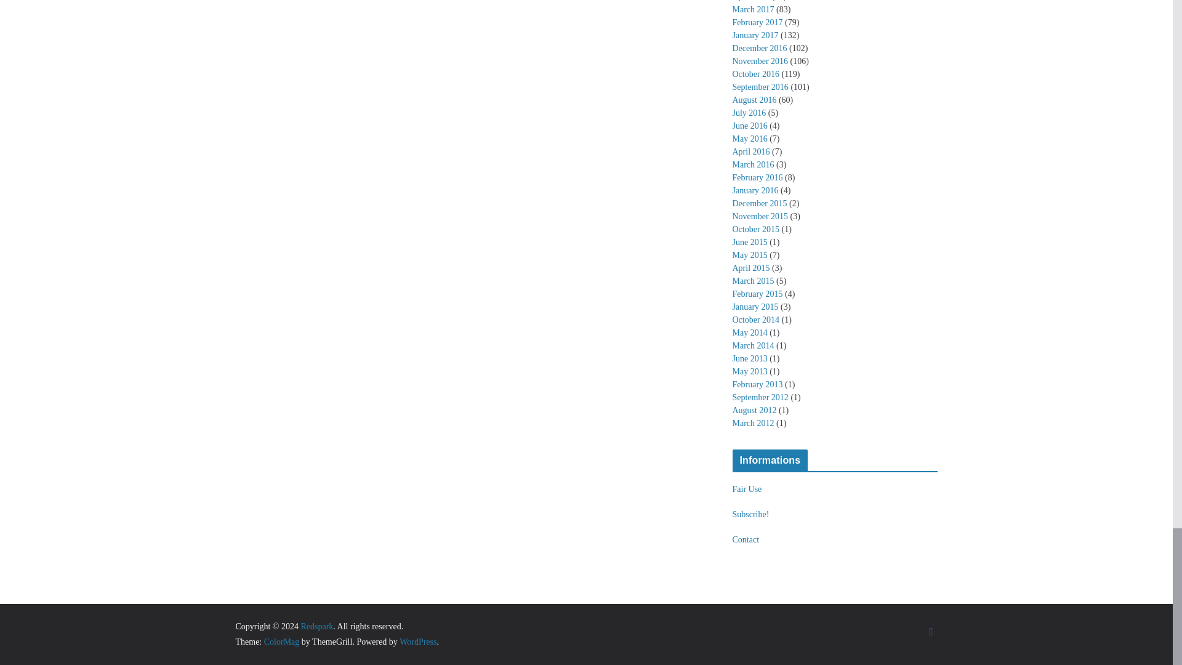 The height and width of the screenshot is (665, 1182). What do you see at coordinates (316, 626) in the screenshot?
I see `Redspark` at bounding box center [316, 626].